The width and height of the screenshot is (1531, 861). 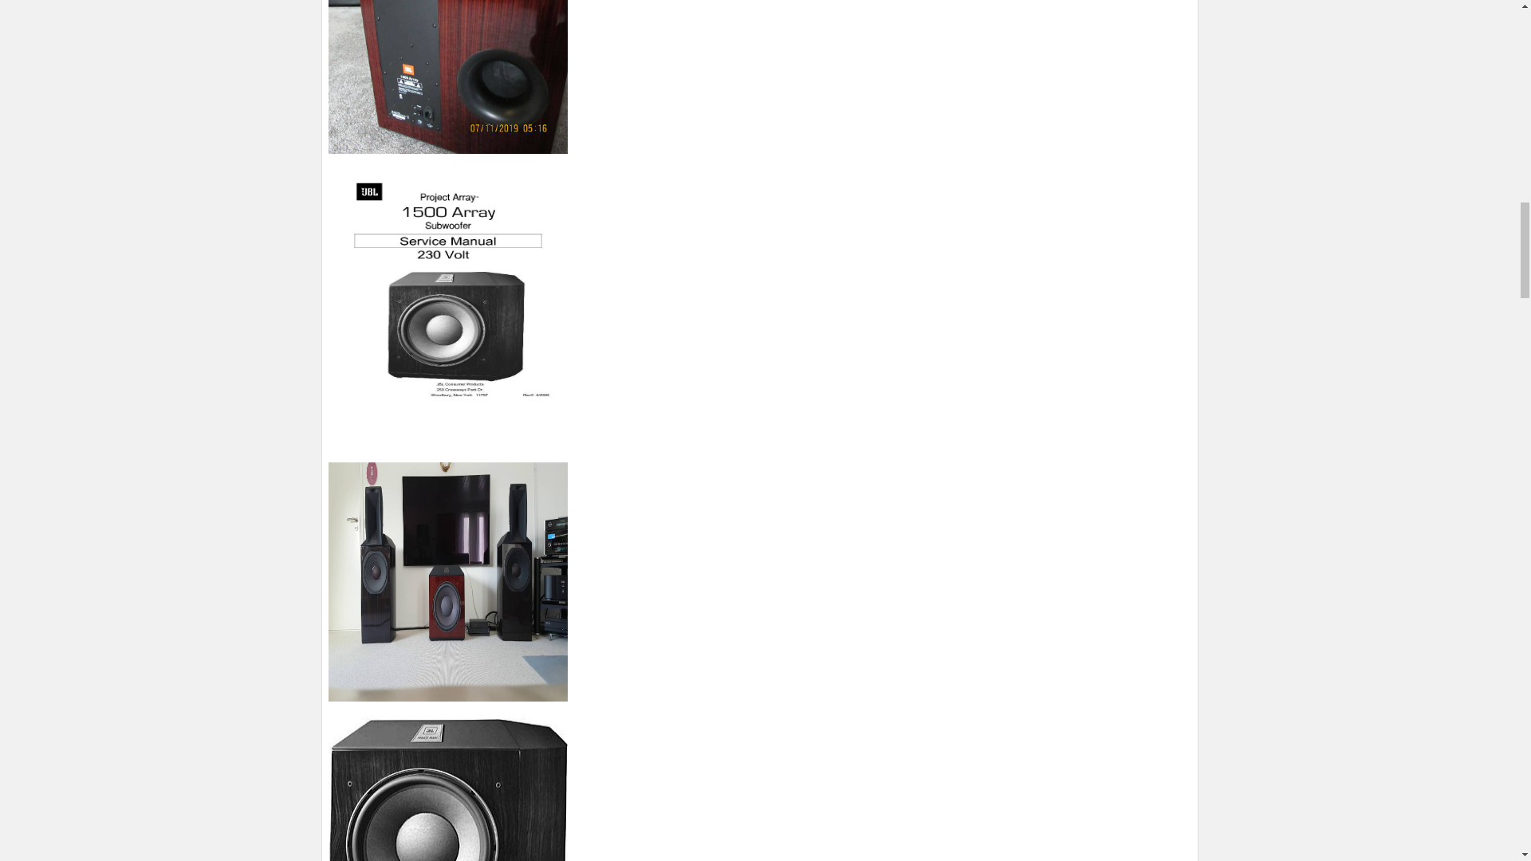 What do you see at coordinates (448, 582) in the screenshot?
I see `JBL 1500 Array` at bounding box center [448, 582].